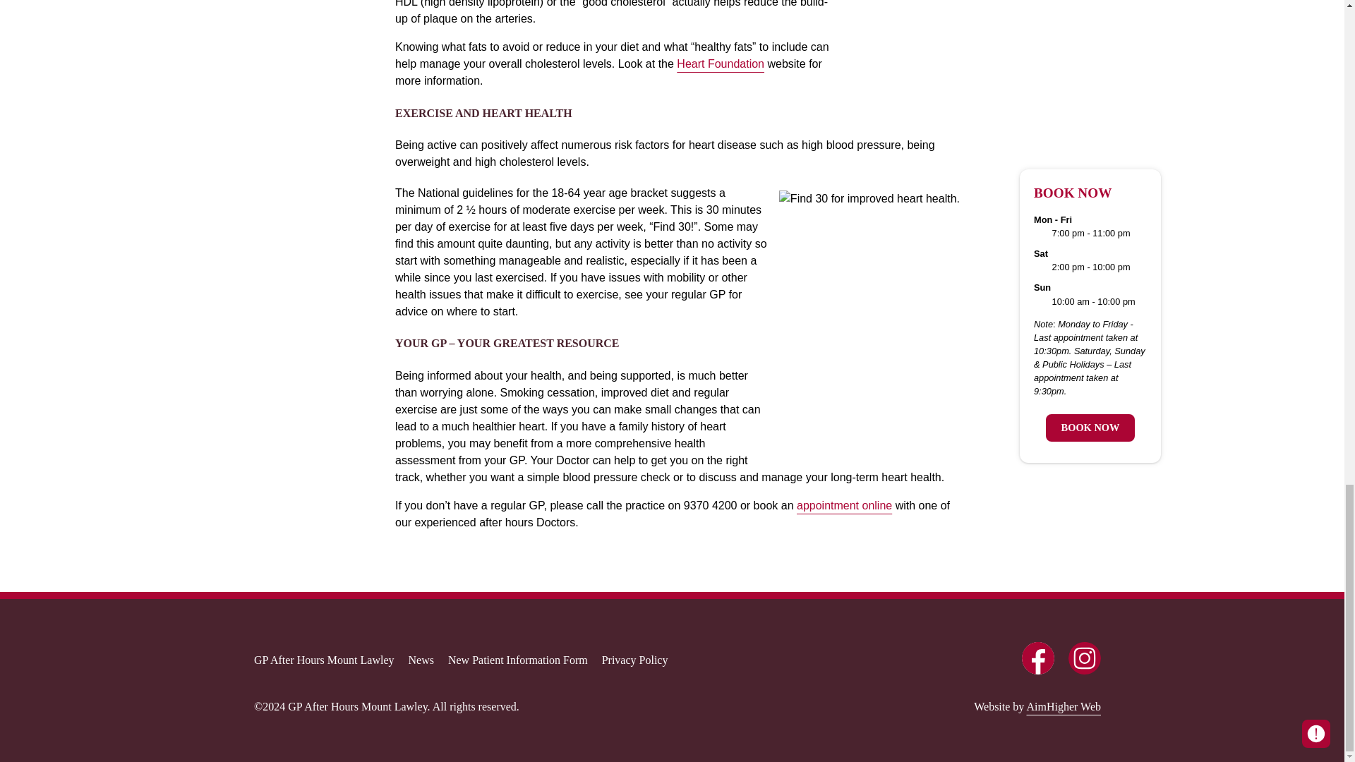 The image size is (1355, 762). Describe the element at coordinates (421, 660) in the screenshot. I see `News` at that location.